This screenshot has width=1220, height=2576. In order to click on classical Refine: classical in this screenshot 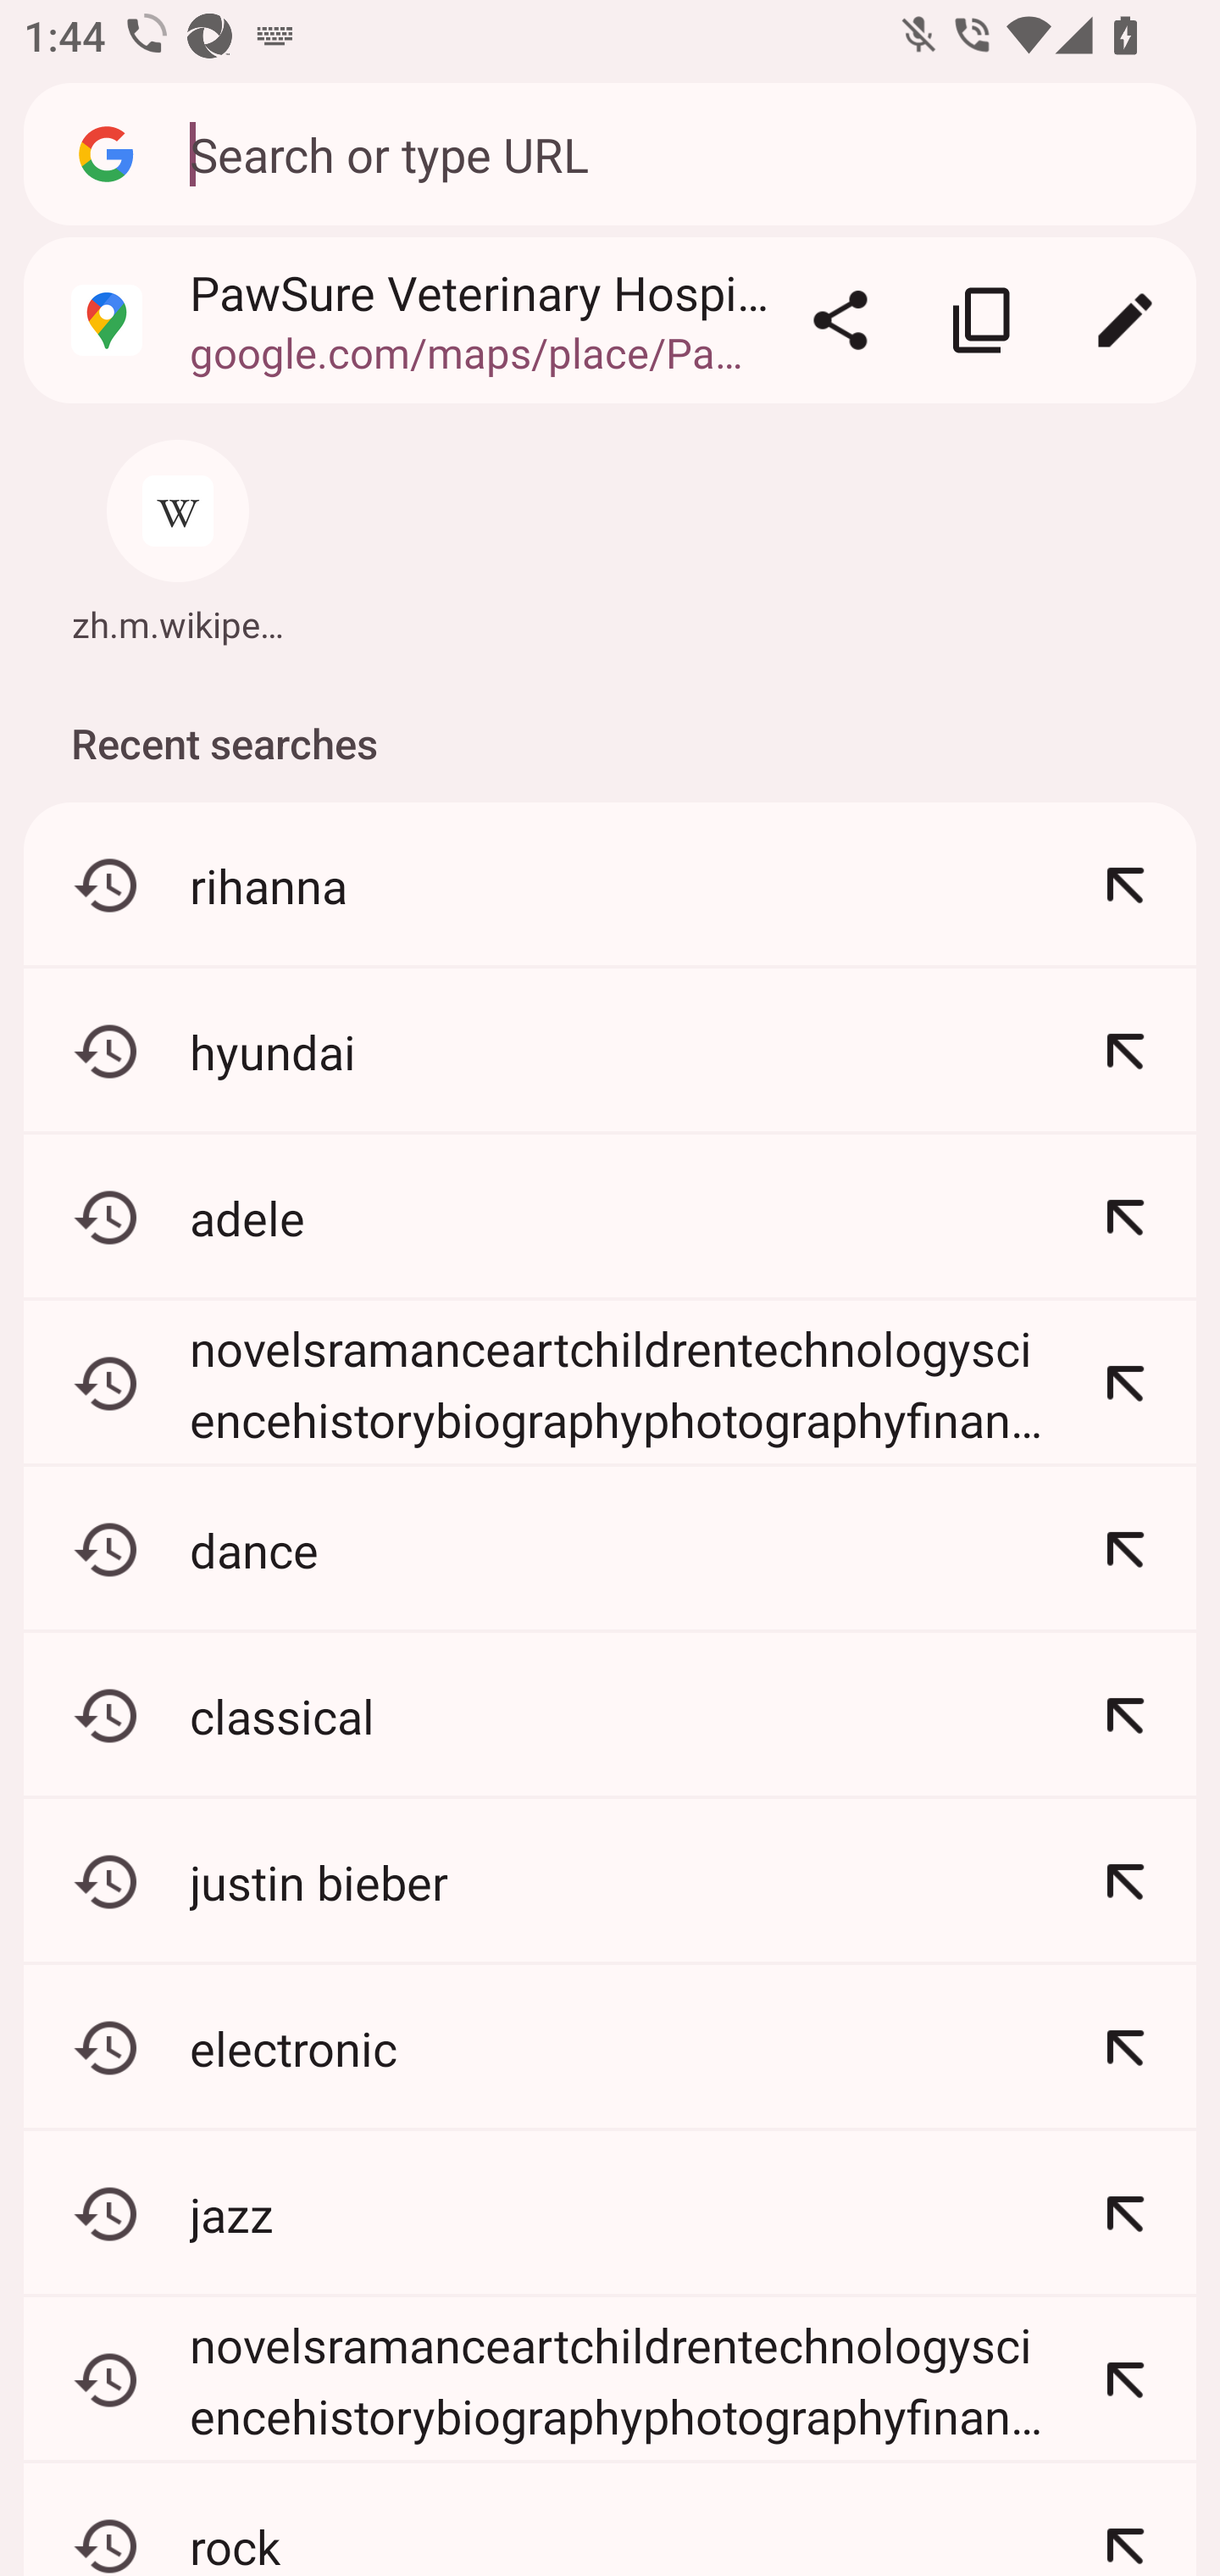, I will do `click(610, 1715)`.